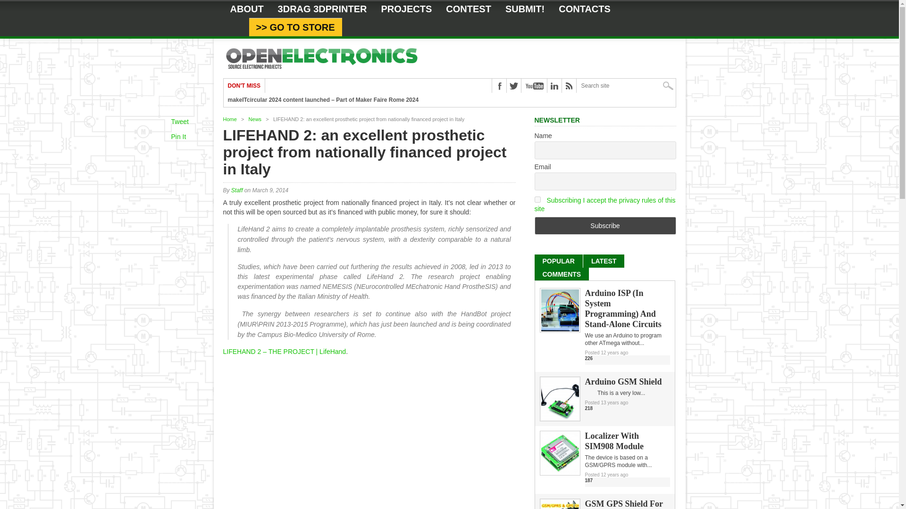  I want to click on Staff, so click(237, 190).